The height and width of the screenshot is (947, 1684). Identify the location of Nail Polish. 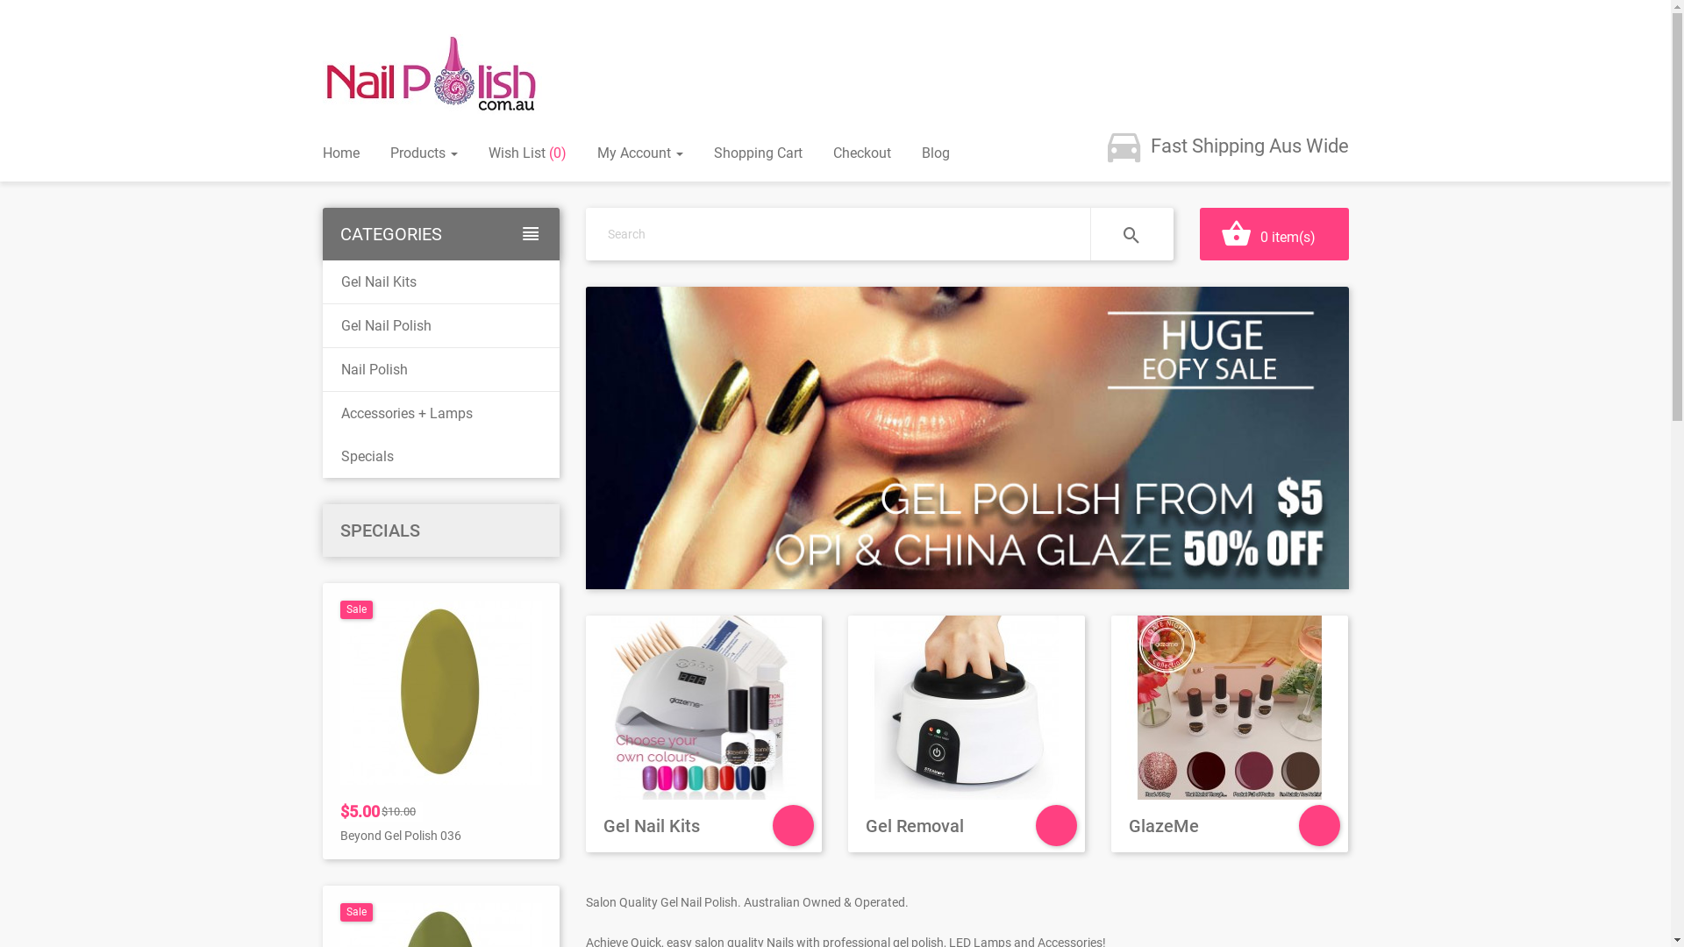
(441, 370).